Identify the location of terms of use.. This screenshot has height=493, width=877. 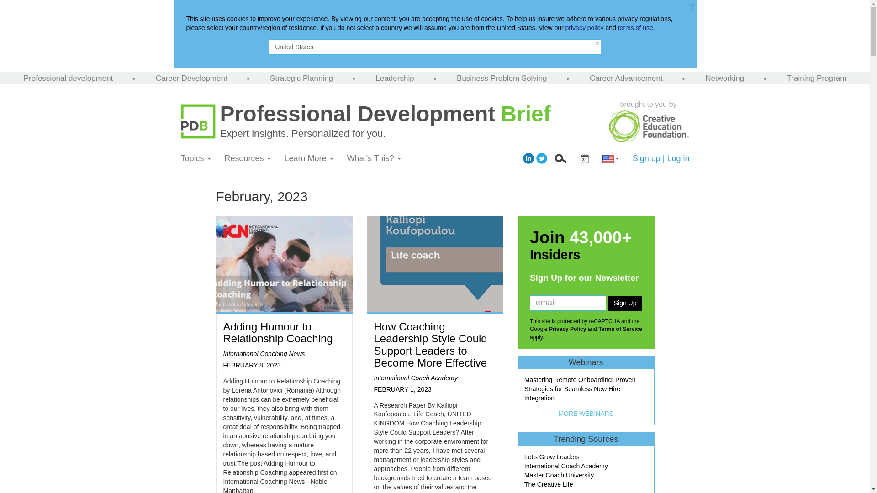
(637, 27).